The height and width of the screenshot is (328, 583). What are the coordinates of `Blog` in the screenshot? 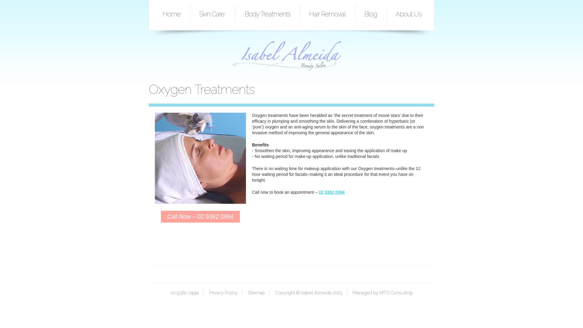 It's located at (370, 14).